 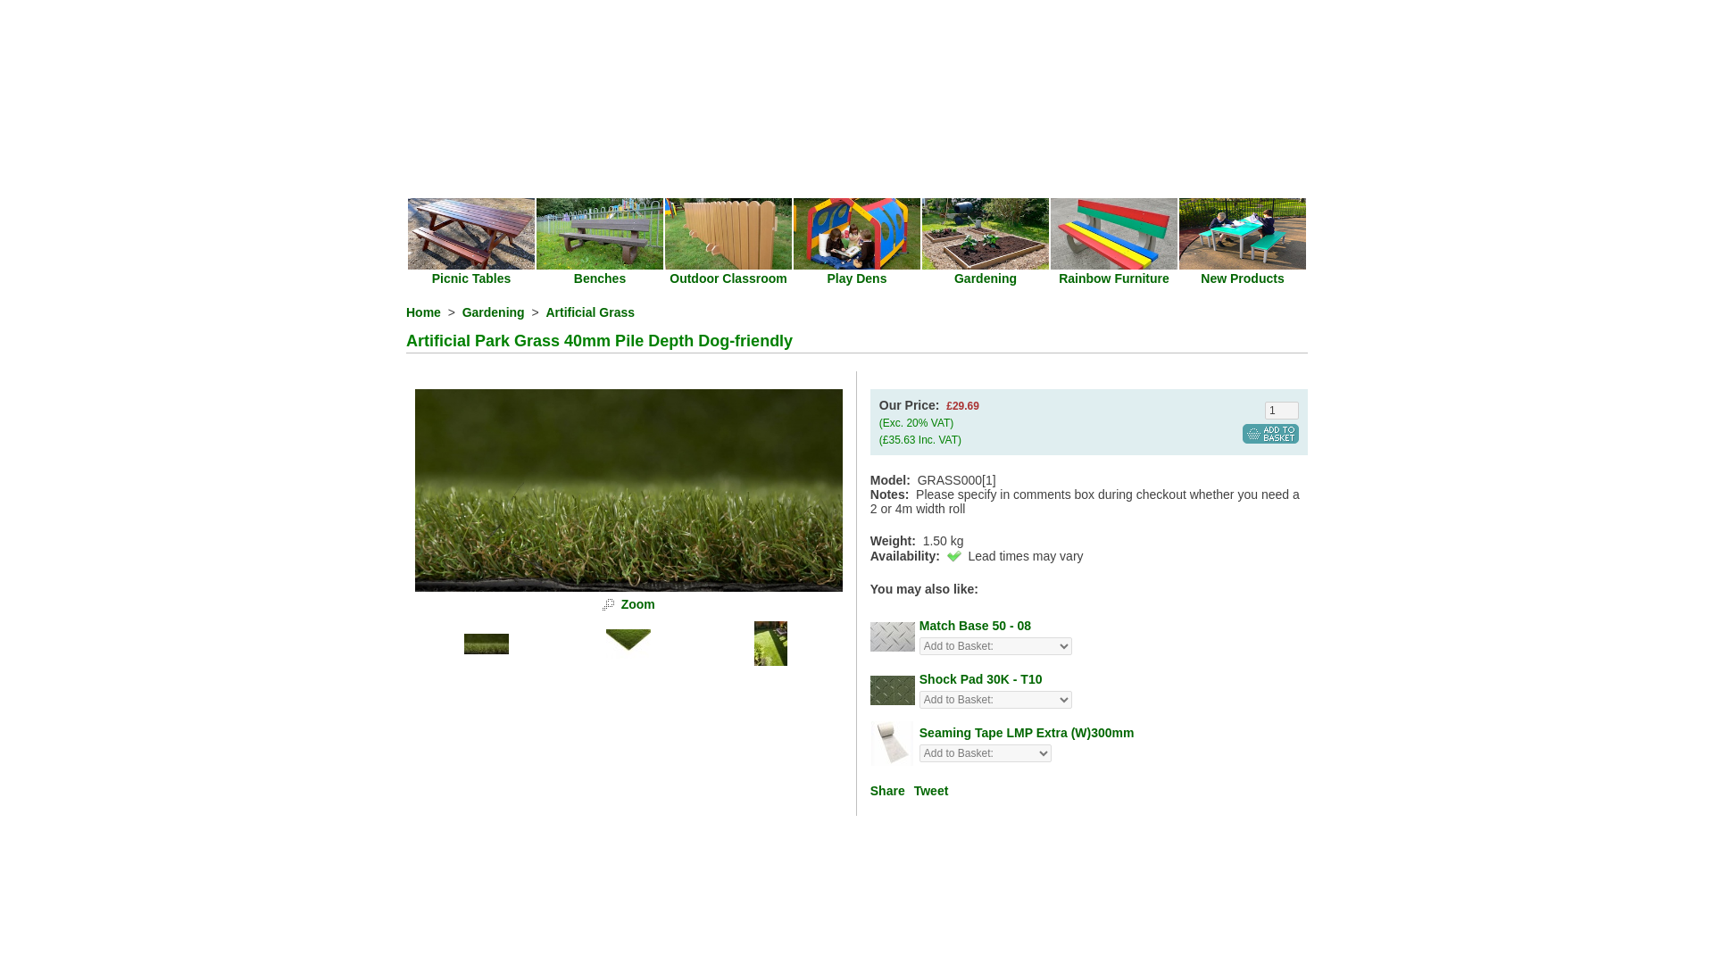 I want to click on Outdoor Classroom, so click(x=728, y=278).